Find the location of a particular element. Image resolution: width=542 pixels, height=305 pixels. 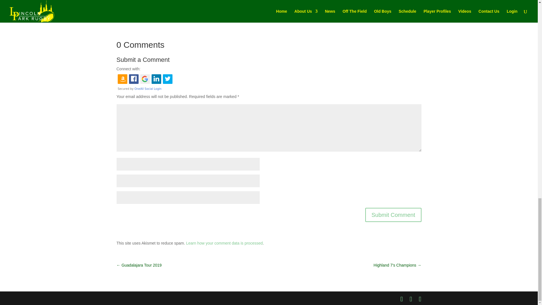

Two wins vs Fox Valley is located at coordinates (342, 1).